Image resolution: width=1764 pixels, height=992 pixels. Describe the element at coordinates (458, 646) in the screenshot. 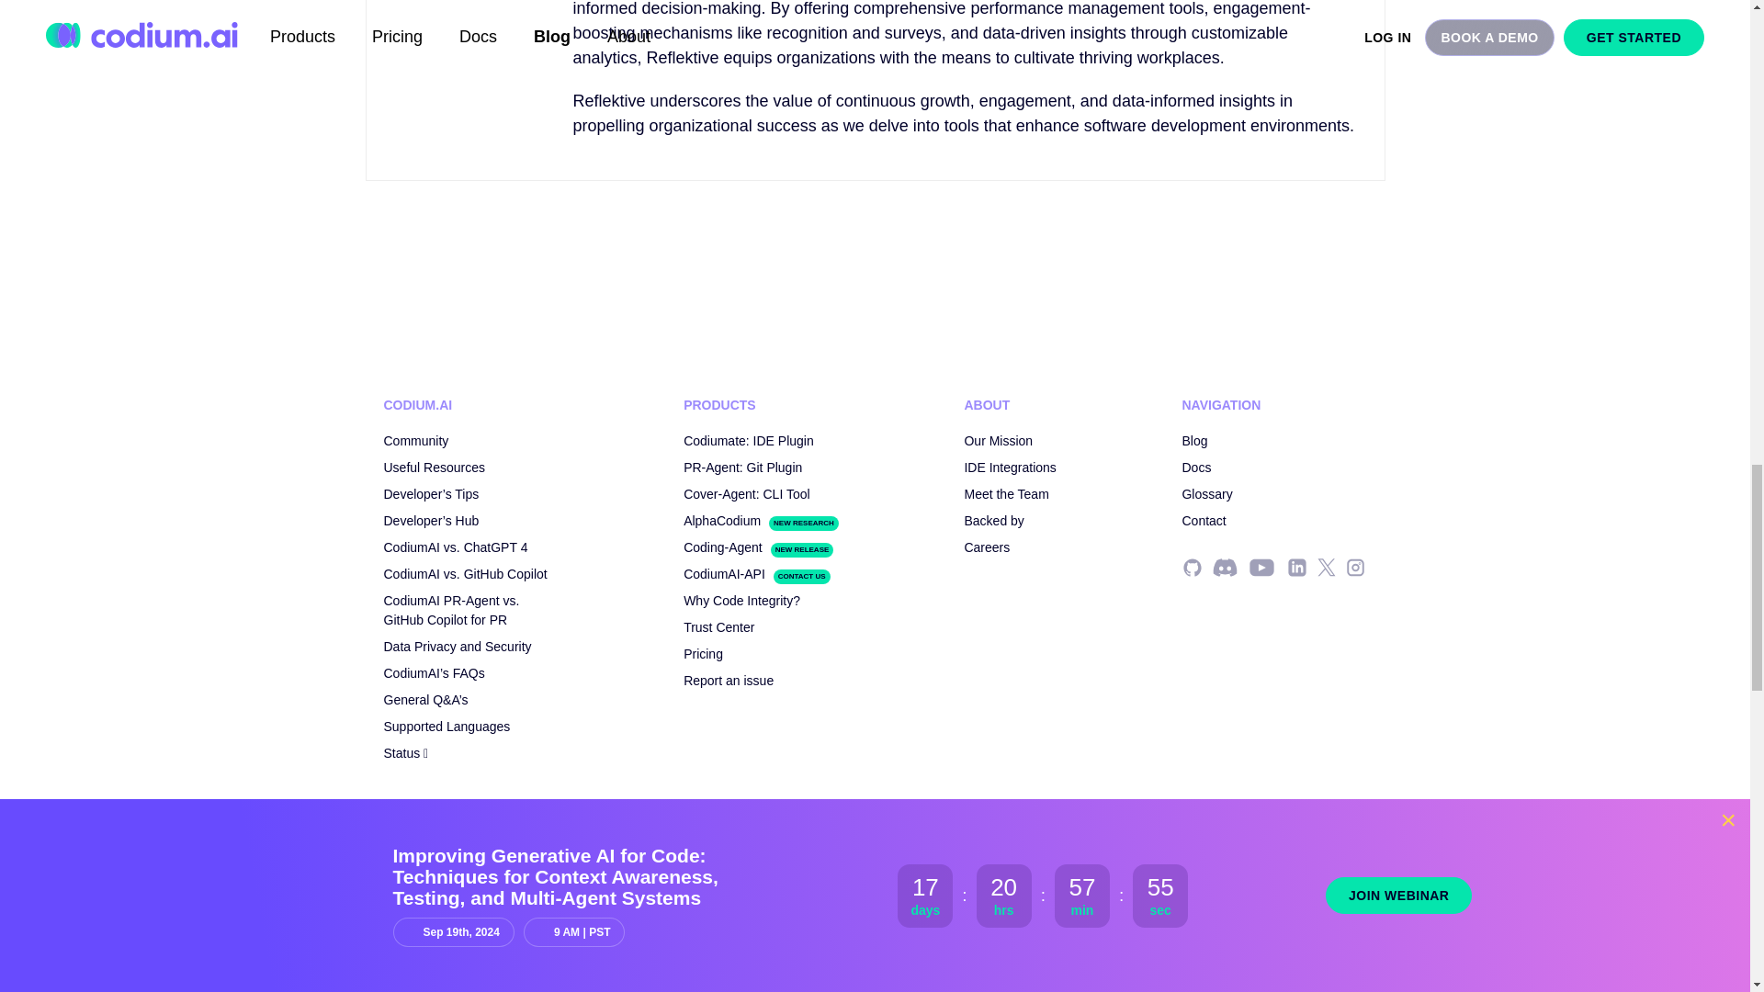

I see `Data Privacy and Security` at that location.